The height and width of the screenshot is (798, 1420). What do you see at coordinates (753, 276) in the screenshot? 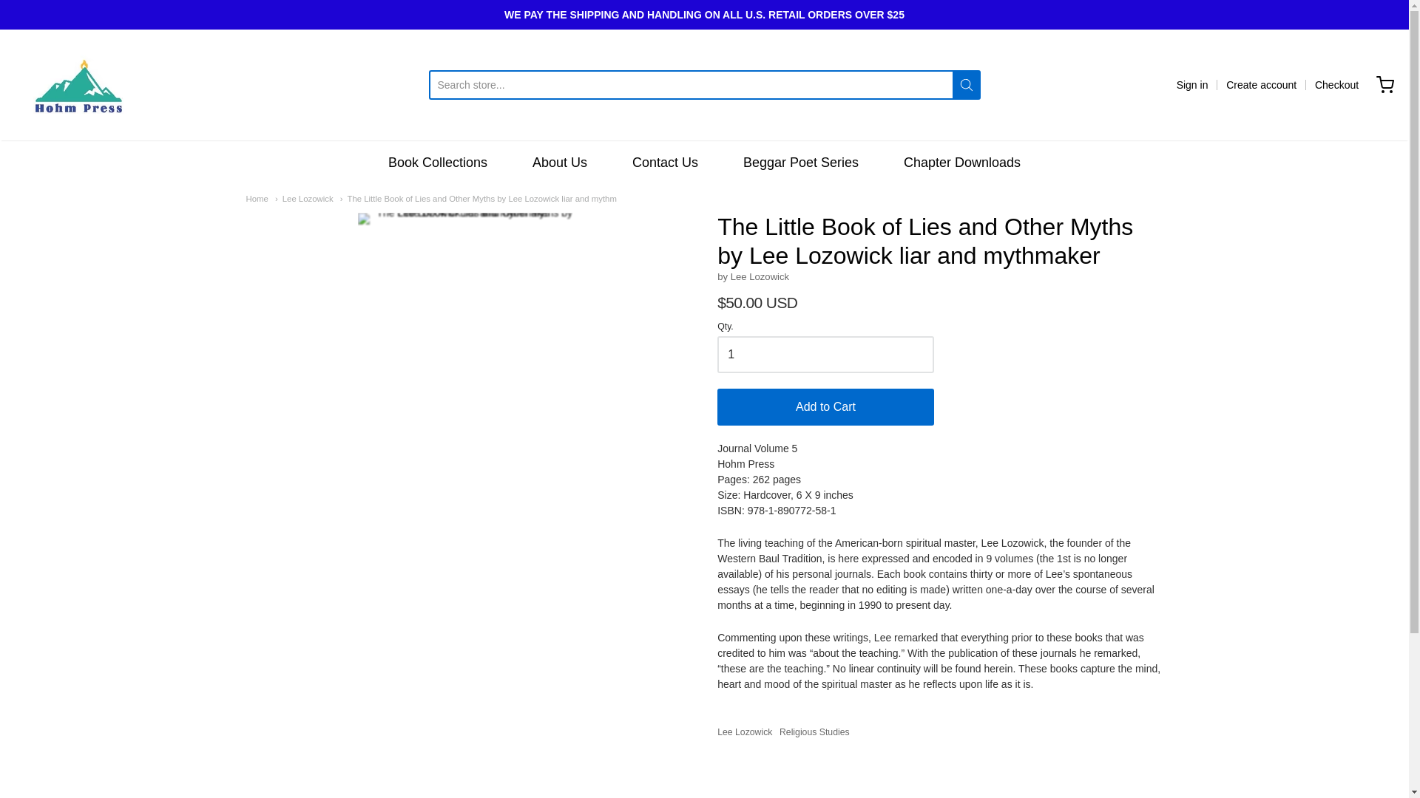
I see `by Lee Lozowick` at bounding box center [753, 276].